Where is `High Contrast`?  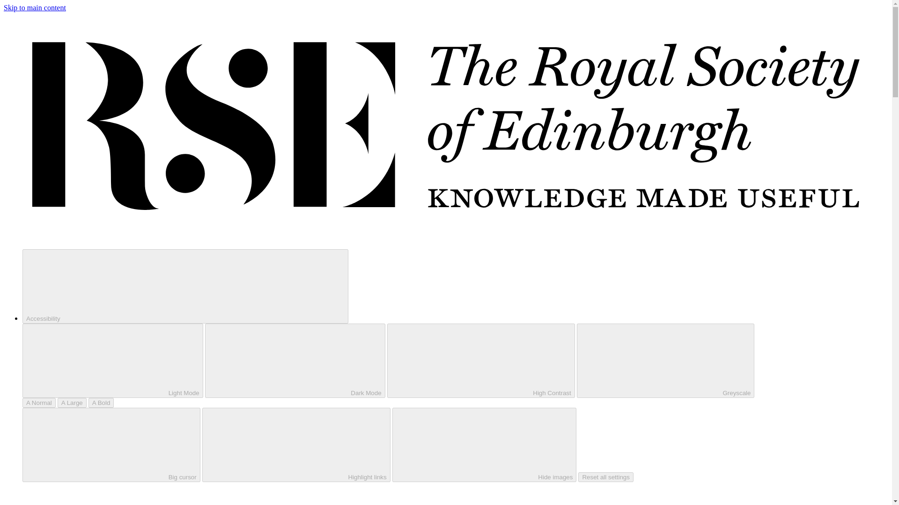
High Contrast is located at coordinates (481, 361).